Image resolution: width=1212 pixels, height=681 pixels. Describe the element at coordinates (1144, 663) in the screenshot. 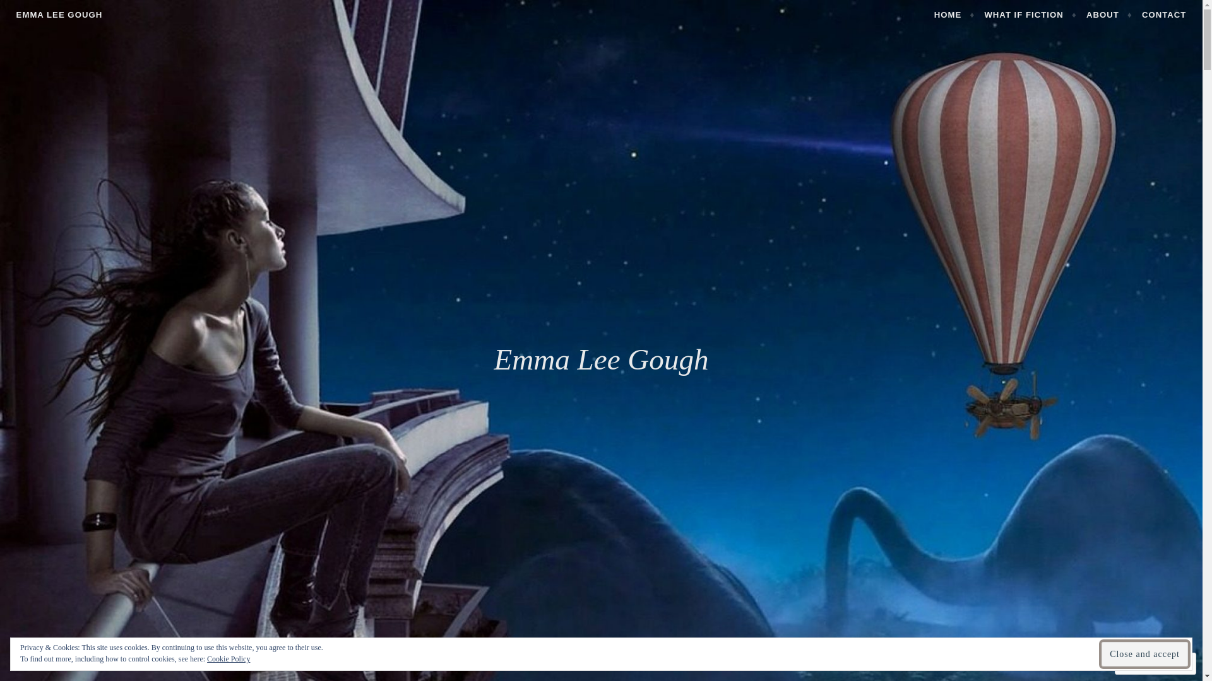

I see `Follow` at that location.